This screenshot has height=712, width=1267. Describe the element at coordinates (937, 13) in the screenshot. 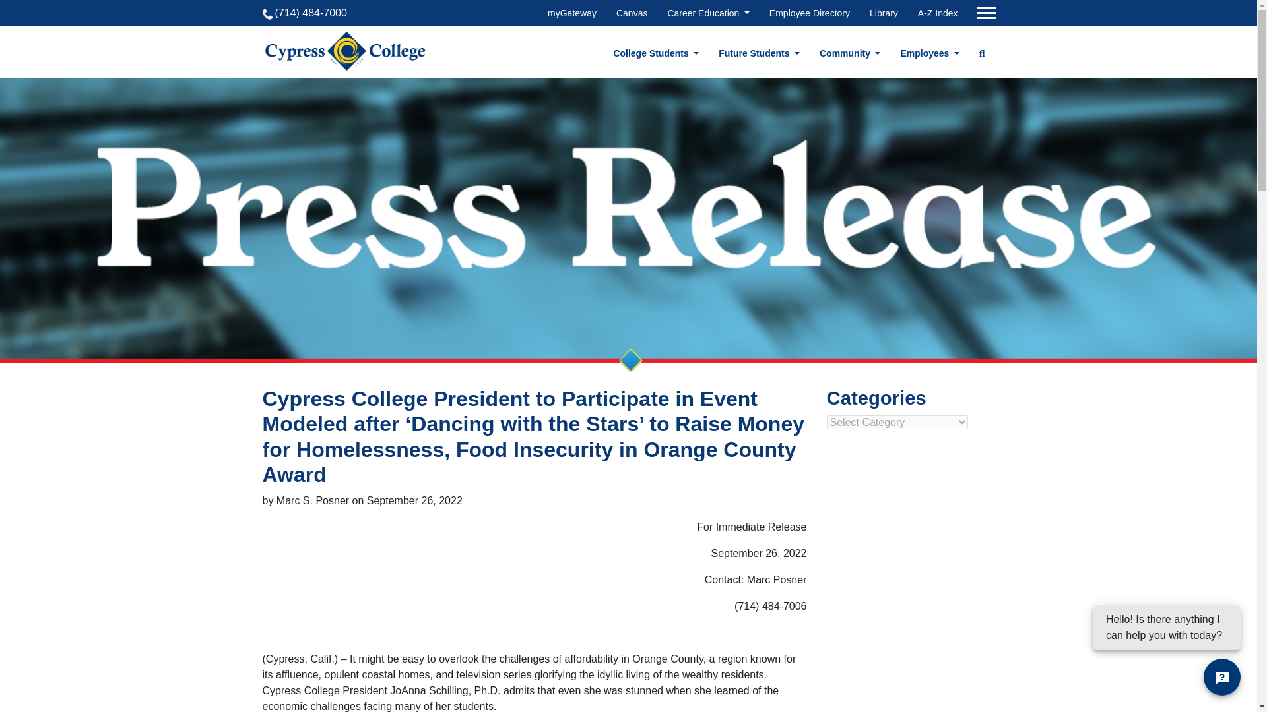

I see `A-Z Index` at that location.